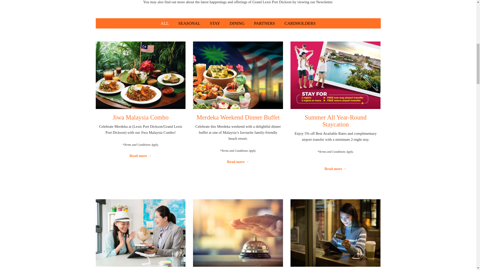  I want to click on CARDHOLDERS, so click(300, 23).